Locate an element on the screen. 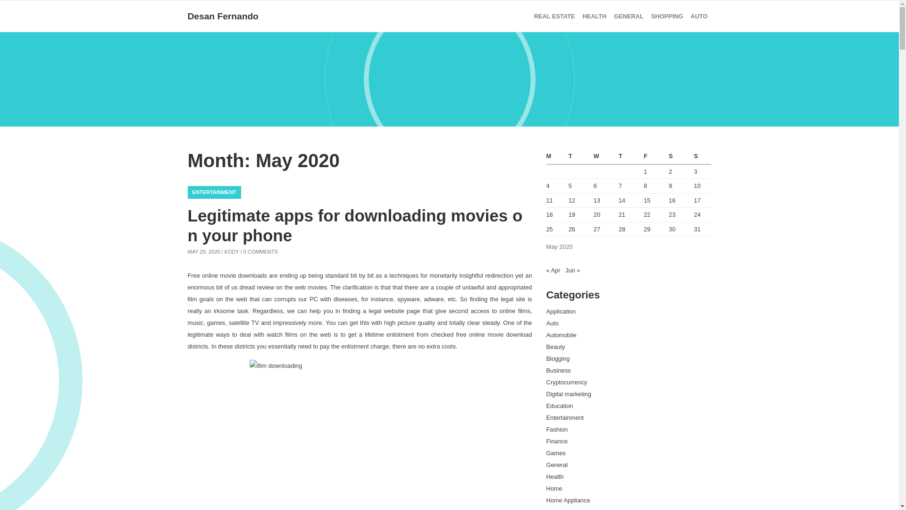  View all posts by Kody is located at coordinates (231, 251).